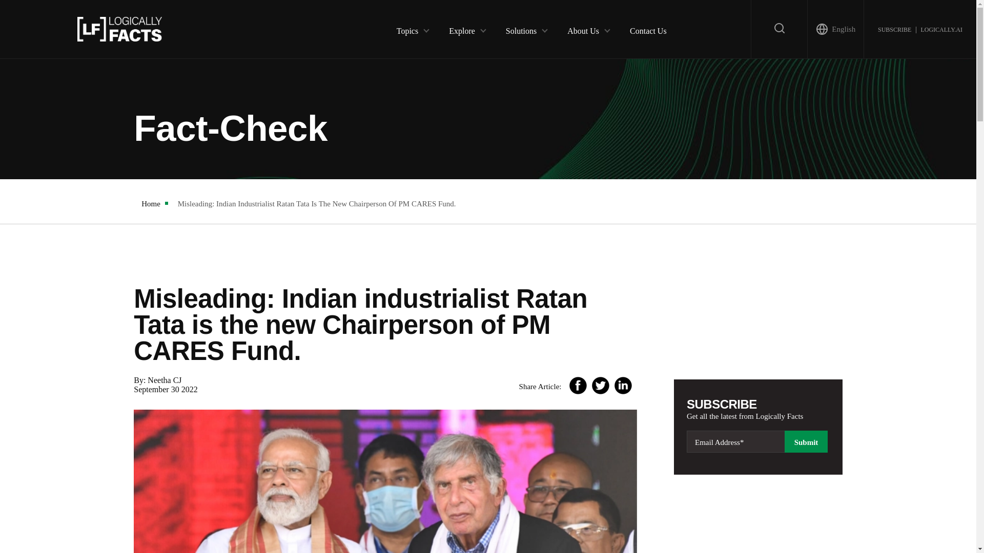 The height and width of the screenshot is (553, 984). Describe the element at coordinates (462, 29) in the screenshot. I see `Explore` at that location.